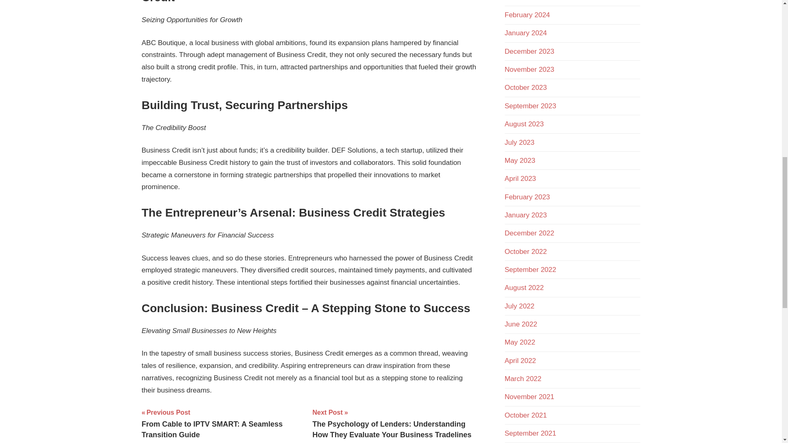  I want to click on April 2023, so click(520, 178).